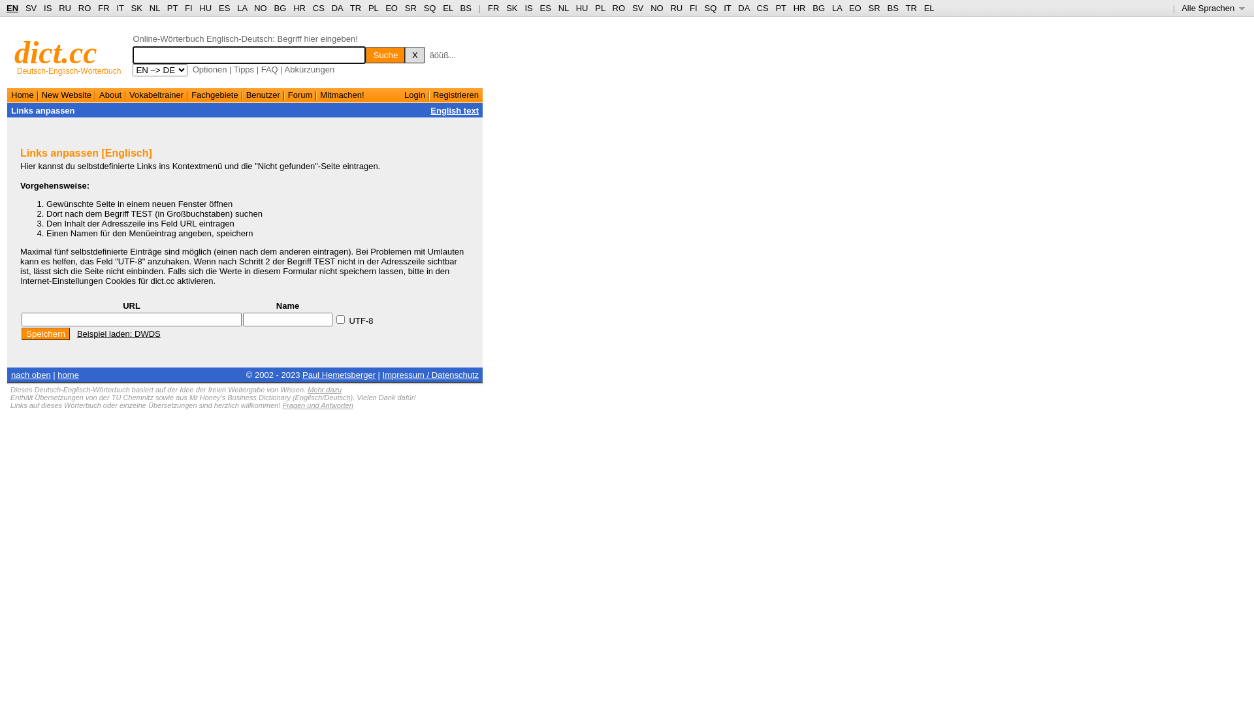 Image resolution: width=1254 pixels, height=705 pixels. I want to click on EO, so click(856, 8).